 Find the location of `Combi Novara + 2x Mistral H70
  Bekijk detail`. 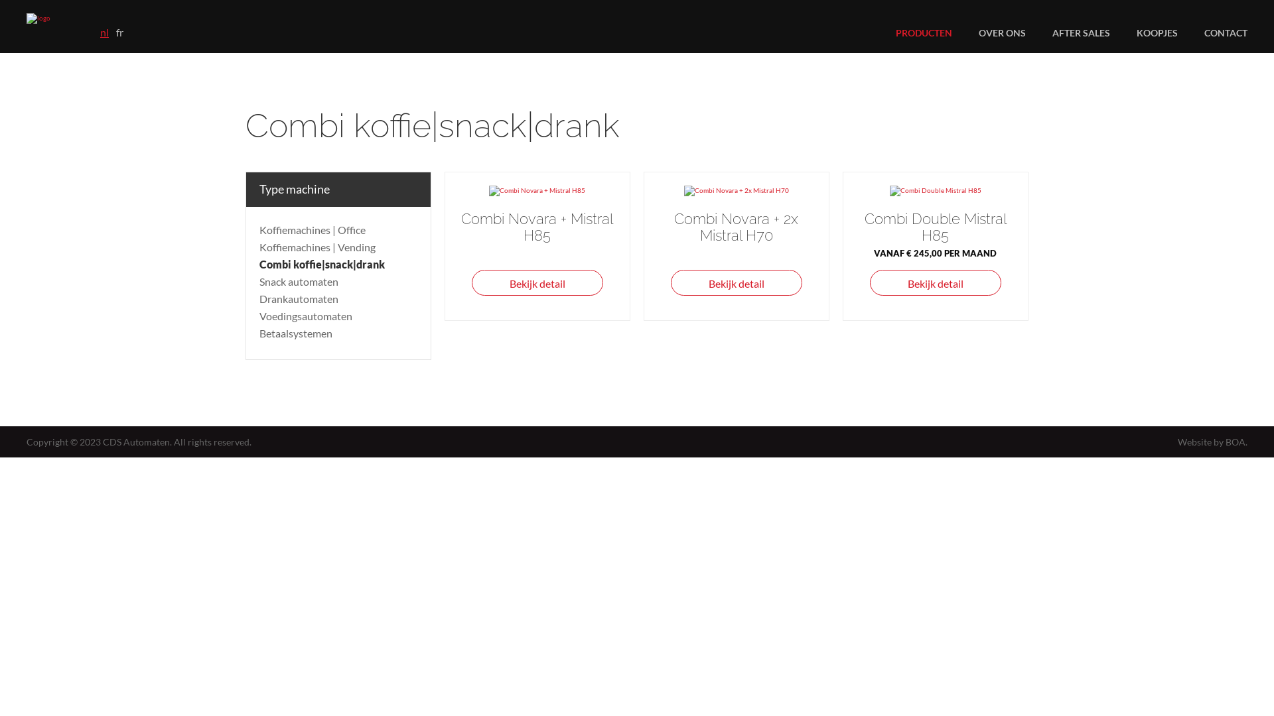

Combi Novara + 2x Mistral H70
  Bekijk detail is located at coordinates (737, 245).